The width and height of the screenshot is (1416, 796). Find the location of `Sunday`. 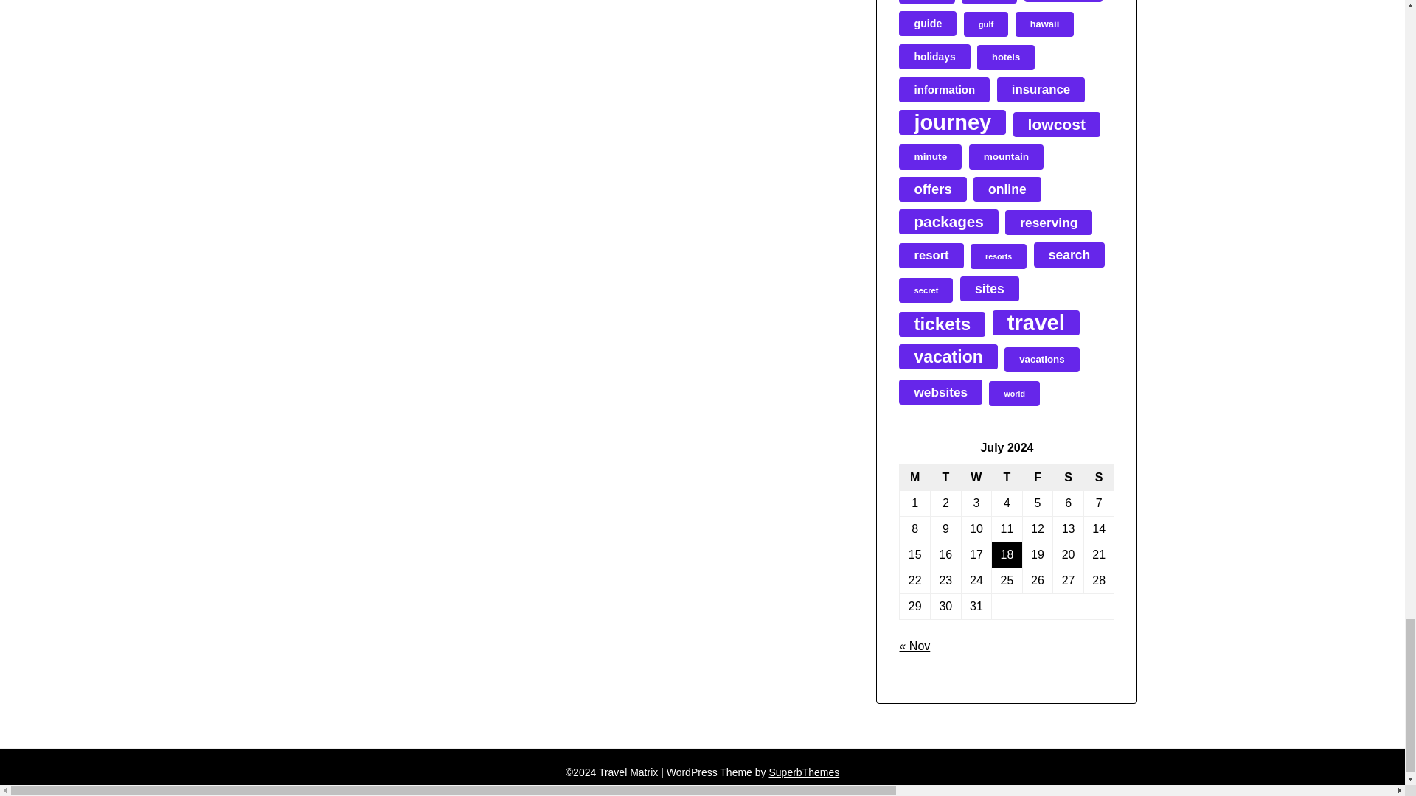

Sunday is located at coordinates (1099, 477).